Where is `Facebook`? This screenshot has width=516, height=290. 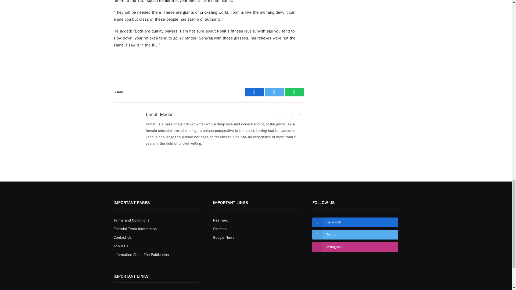 Facebook is located at coordinates (285, 115).